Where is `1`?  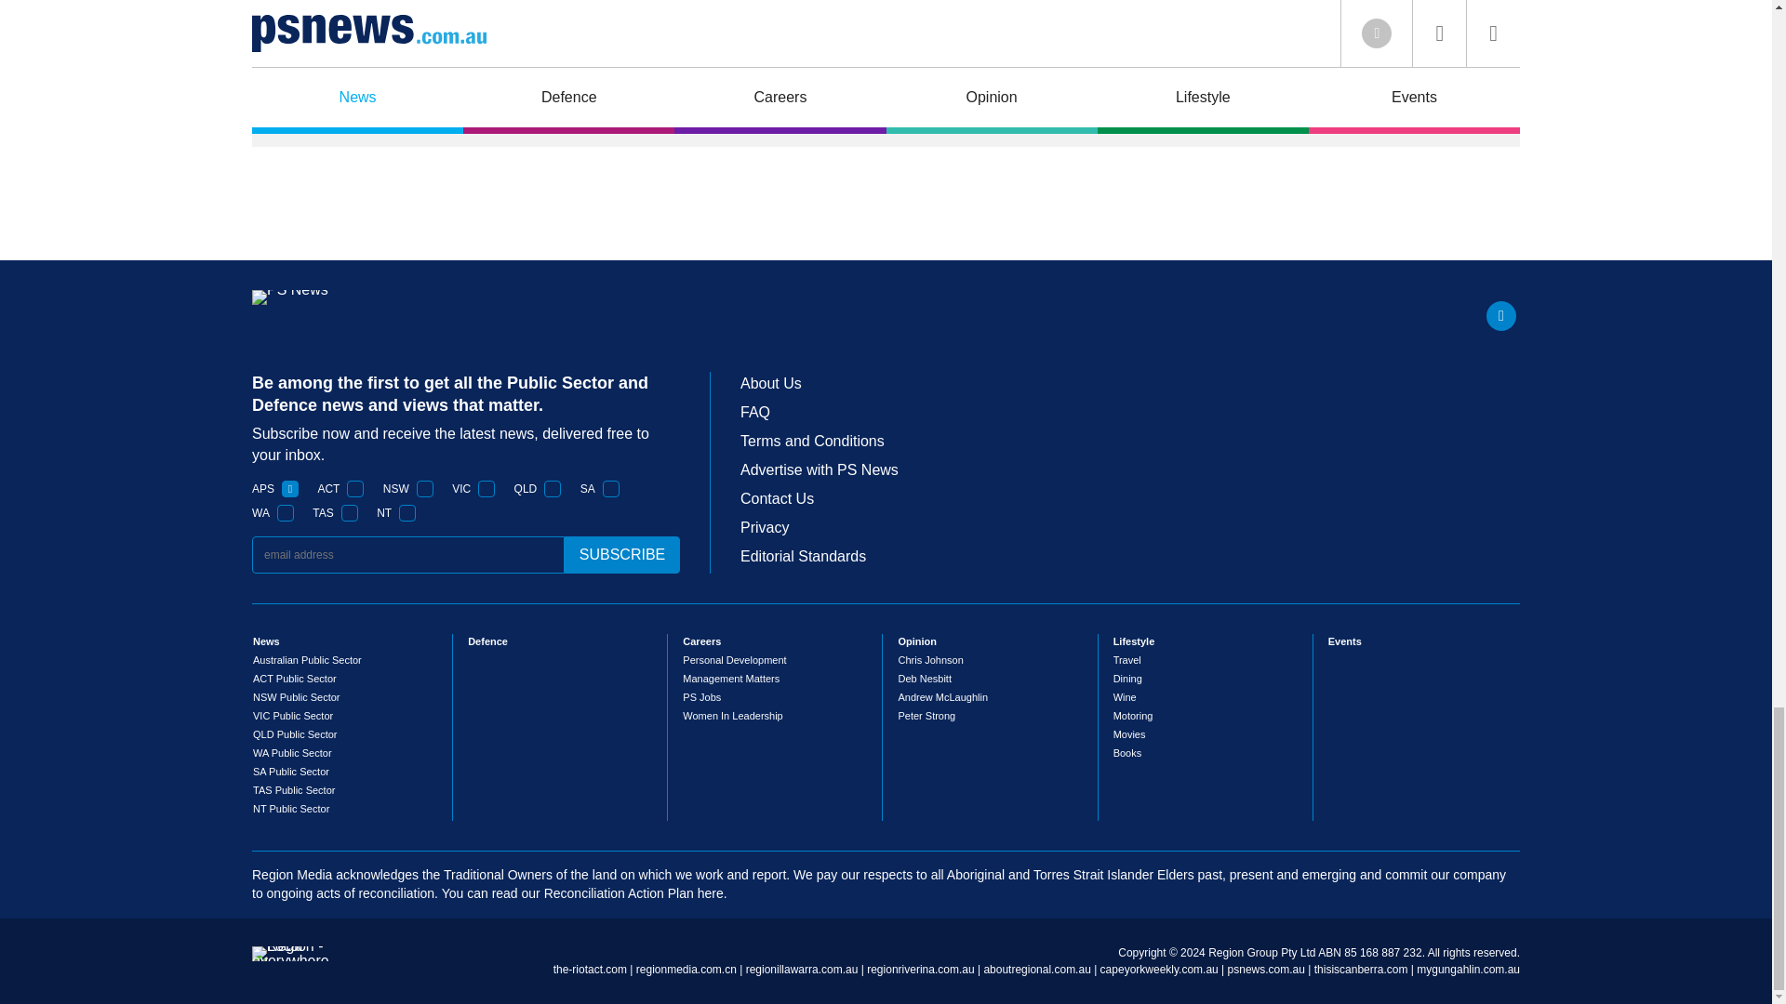 1 is located at coordinates (290, 489).